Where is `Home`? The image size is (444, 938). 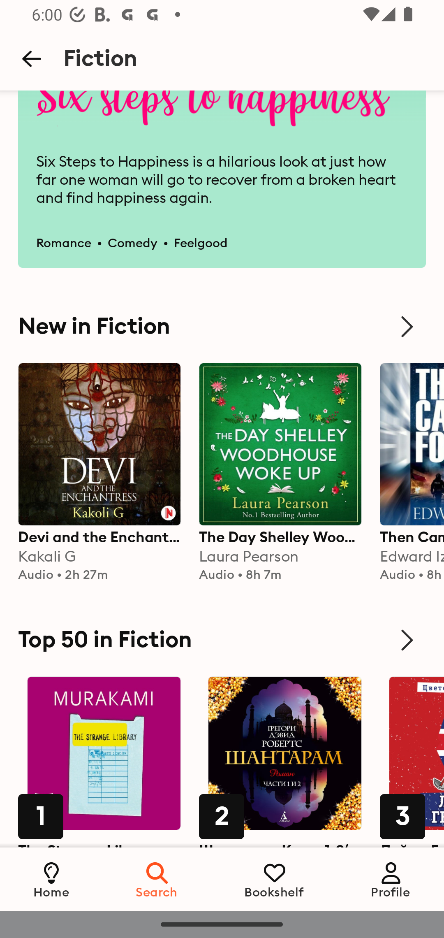
Home is located at coordinates (51, 879).